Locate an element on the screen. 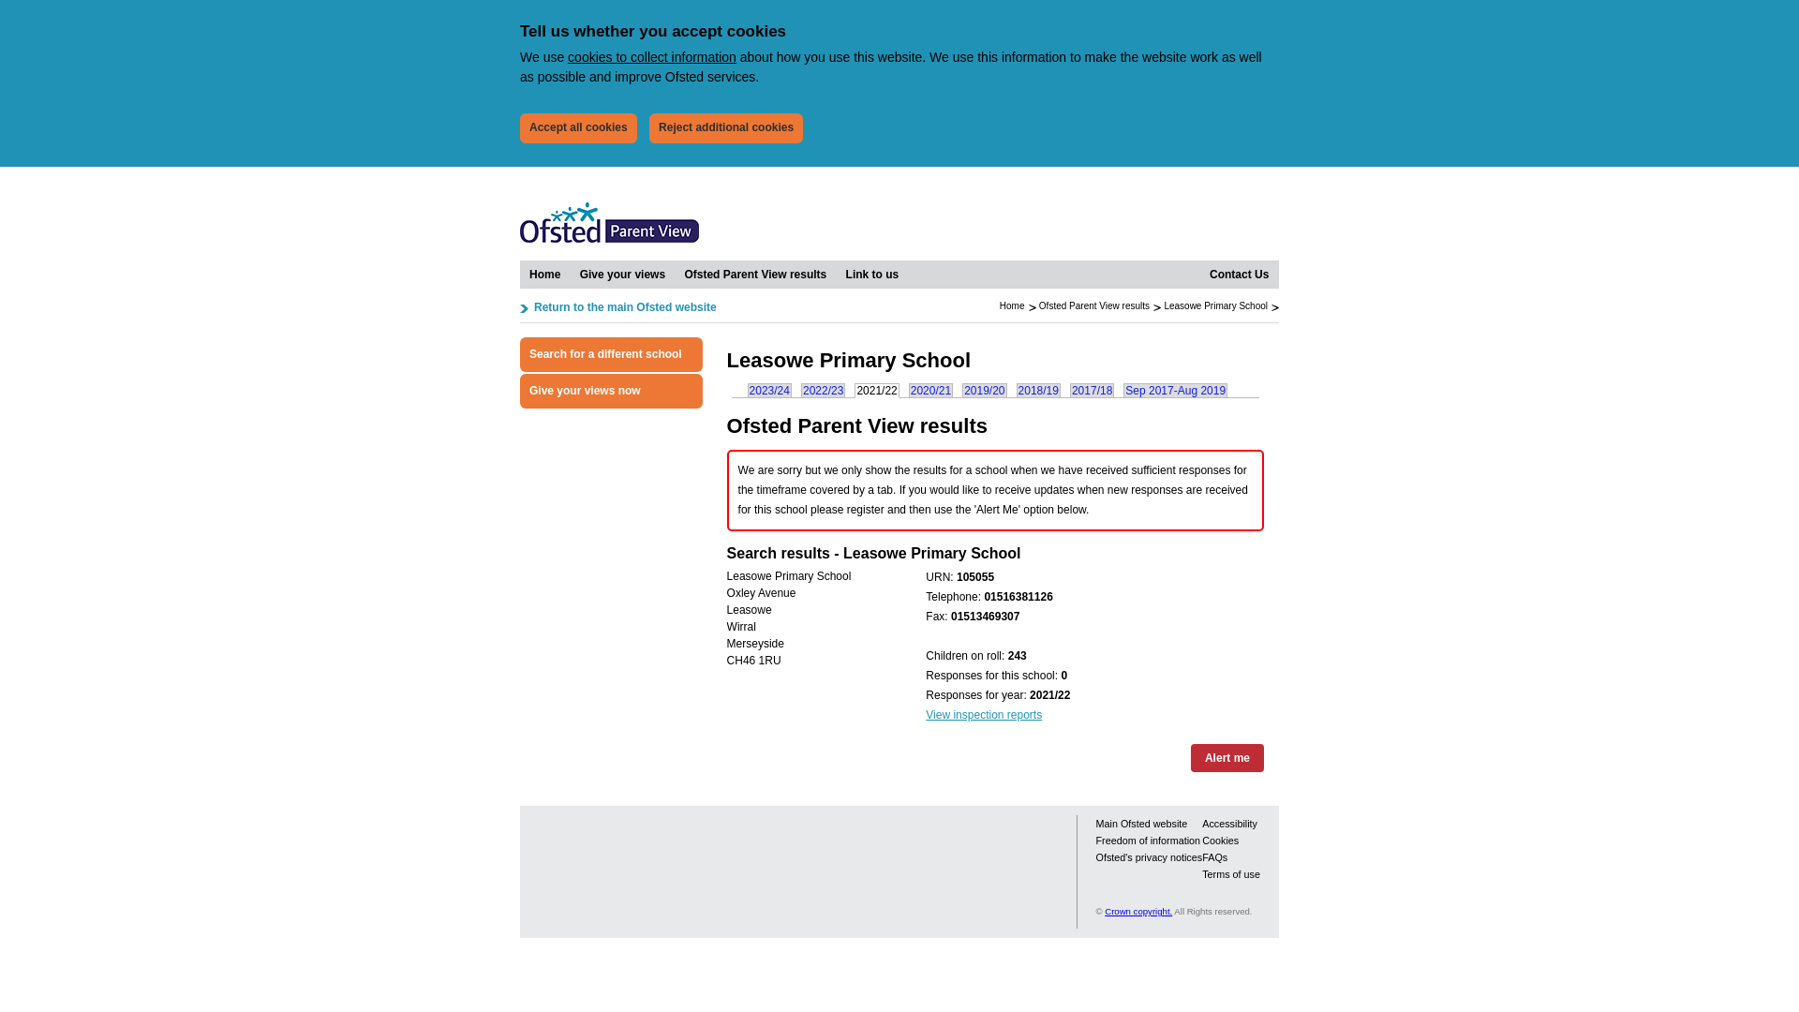 Image resolution: width=1799 pixels, height=1012 pixels. Return to the main Ofsted website is located at coordinates (617, 307).